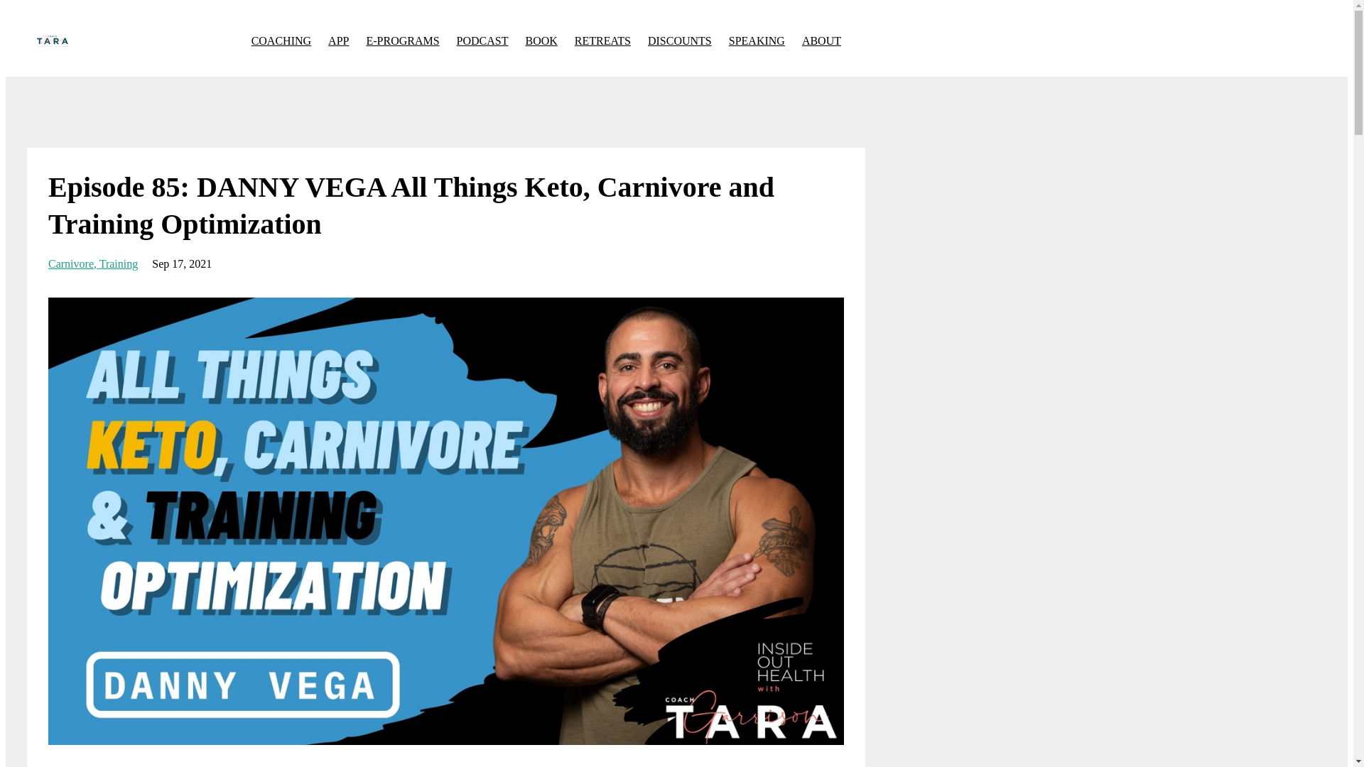 Image resolution: width=1364 pixels, height=767 pixels. Describe the element at coordinates (602, 40) in the screenshot. I see `RETREATS` at that location.